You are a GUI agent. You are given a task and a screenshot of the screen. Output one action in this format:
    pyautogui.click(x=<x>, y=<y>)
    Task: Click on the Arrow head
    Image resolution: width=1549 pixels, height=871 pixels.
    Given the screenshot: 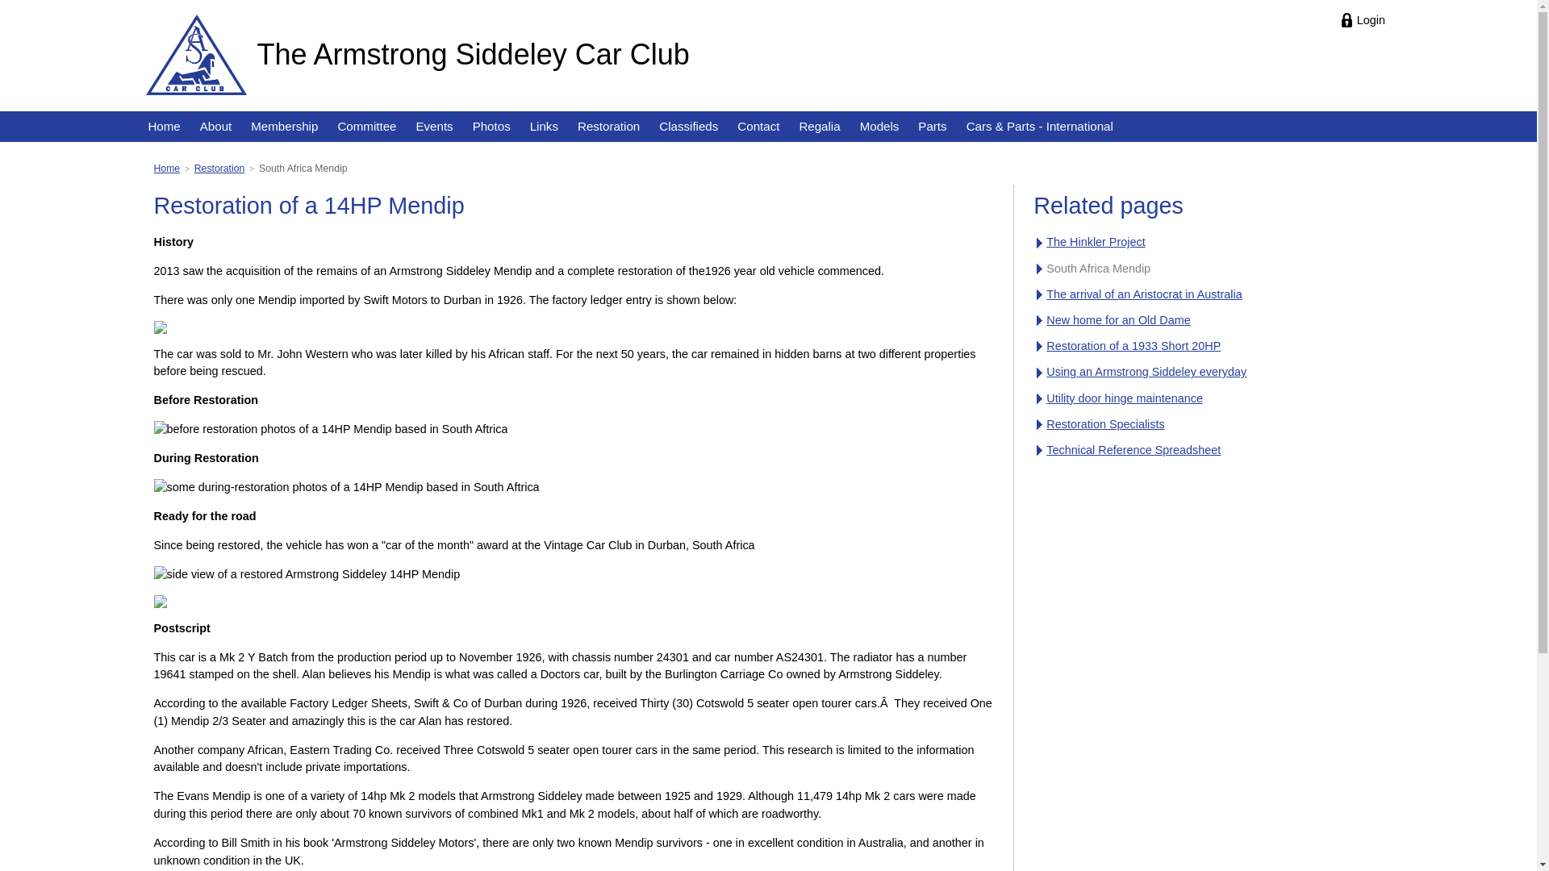 What is the action you would take?
    pyautogui.click(x=1042, y=425)
    